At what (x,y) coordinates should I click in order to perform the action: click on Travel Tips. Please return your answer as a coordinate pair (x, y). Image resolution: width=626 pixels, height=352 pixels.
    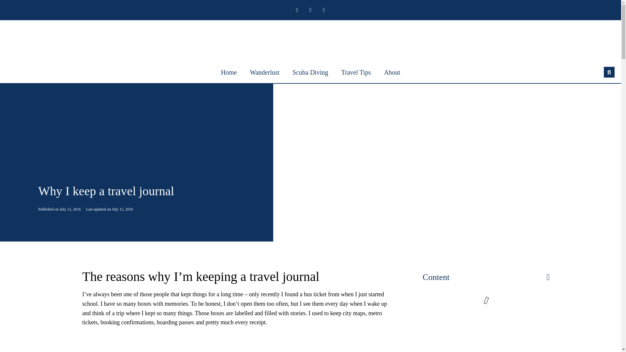
    Looking at the image, I should click on (356, 72).